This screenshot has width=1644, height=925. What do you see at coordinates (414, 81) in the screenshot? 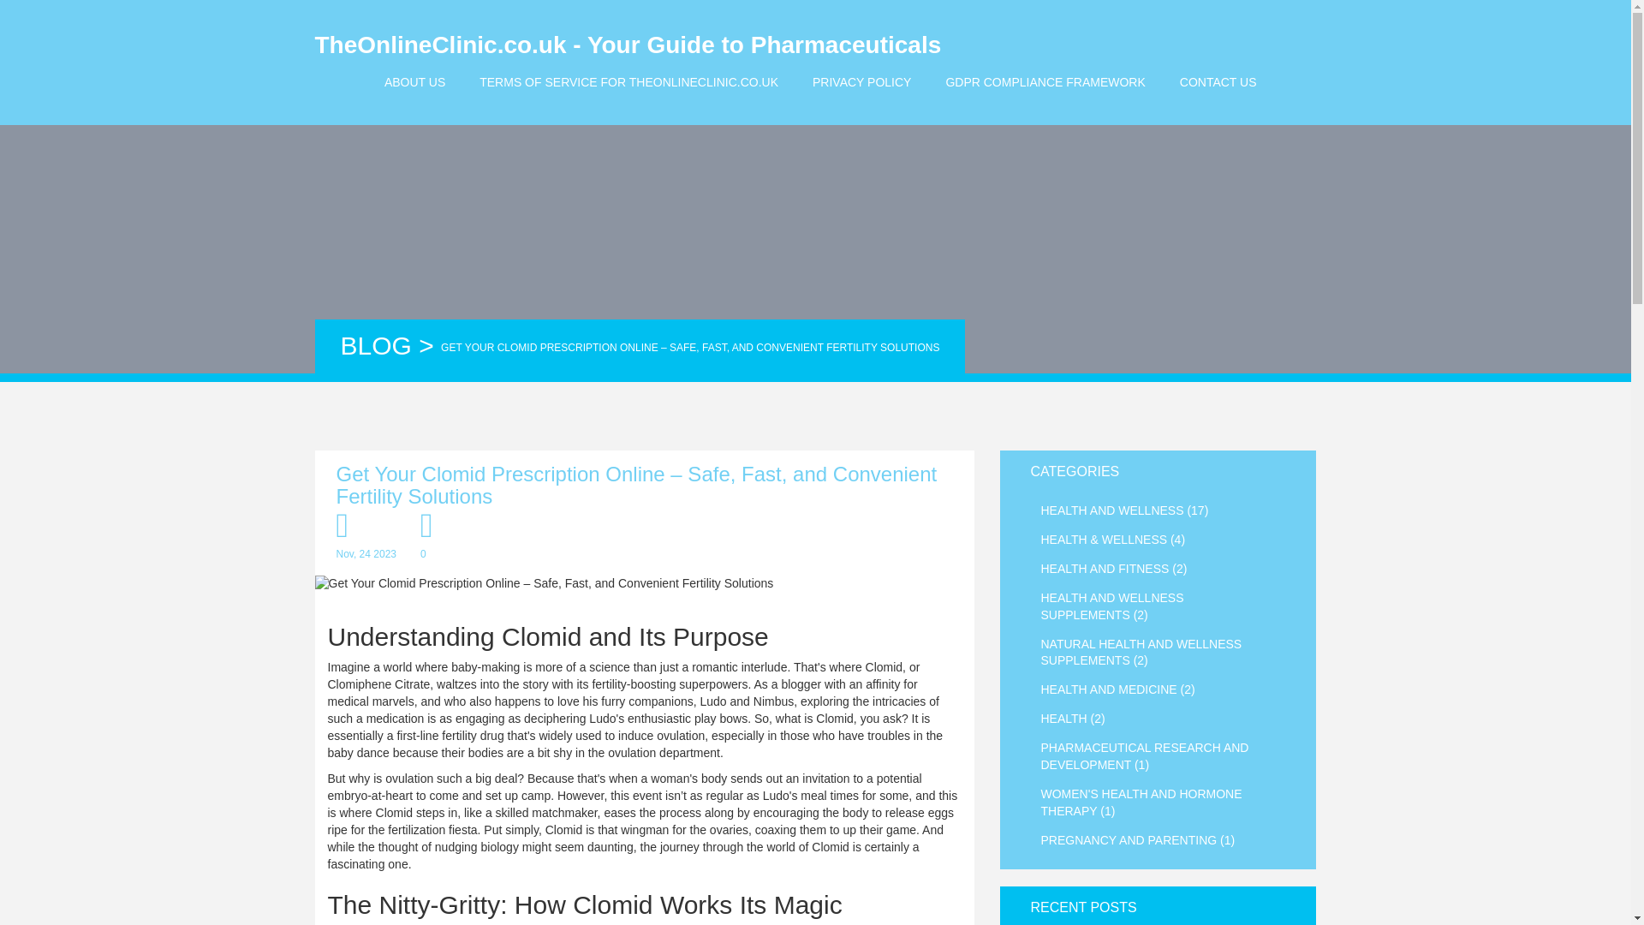
I see `ABOUT US` at bounding box center [414, 81].